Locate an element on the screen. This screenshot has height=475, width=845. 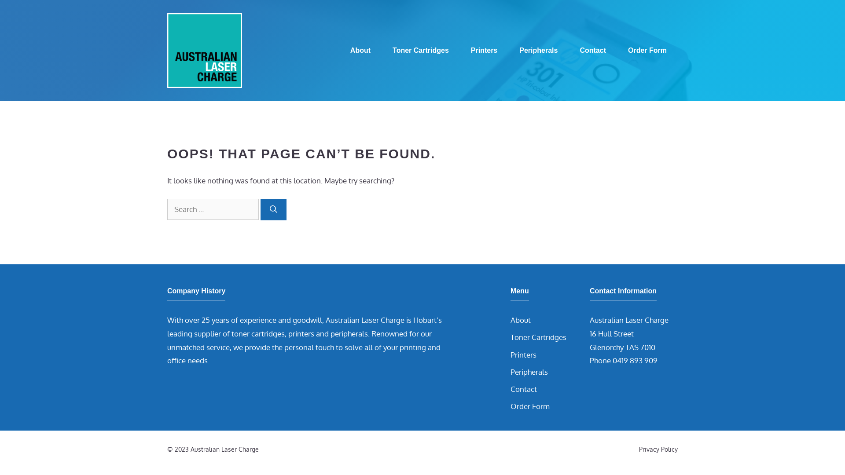
Printers is located at coordinates (524, 354).